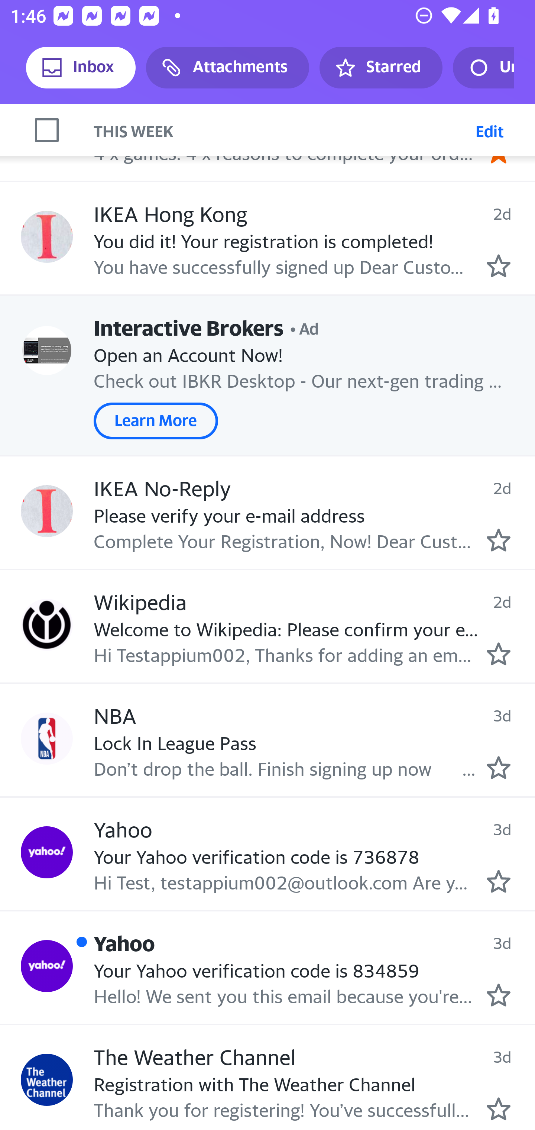 The height and width of the screenshot is (1130, 535). Describe the element at coordinates (380, 68) in the screenshot. I see `Starred` at that location.